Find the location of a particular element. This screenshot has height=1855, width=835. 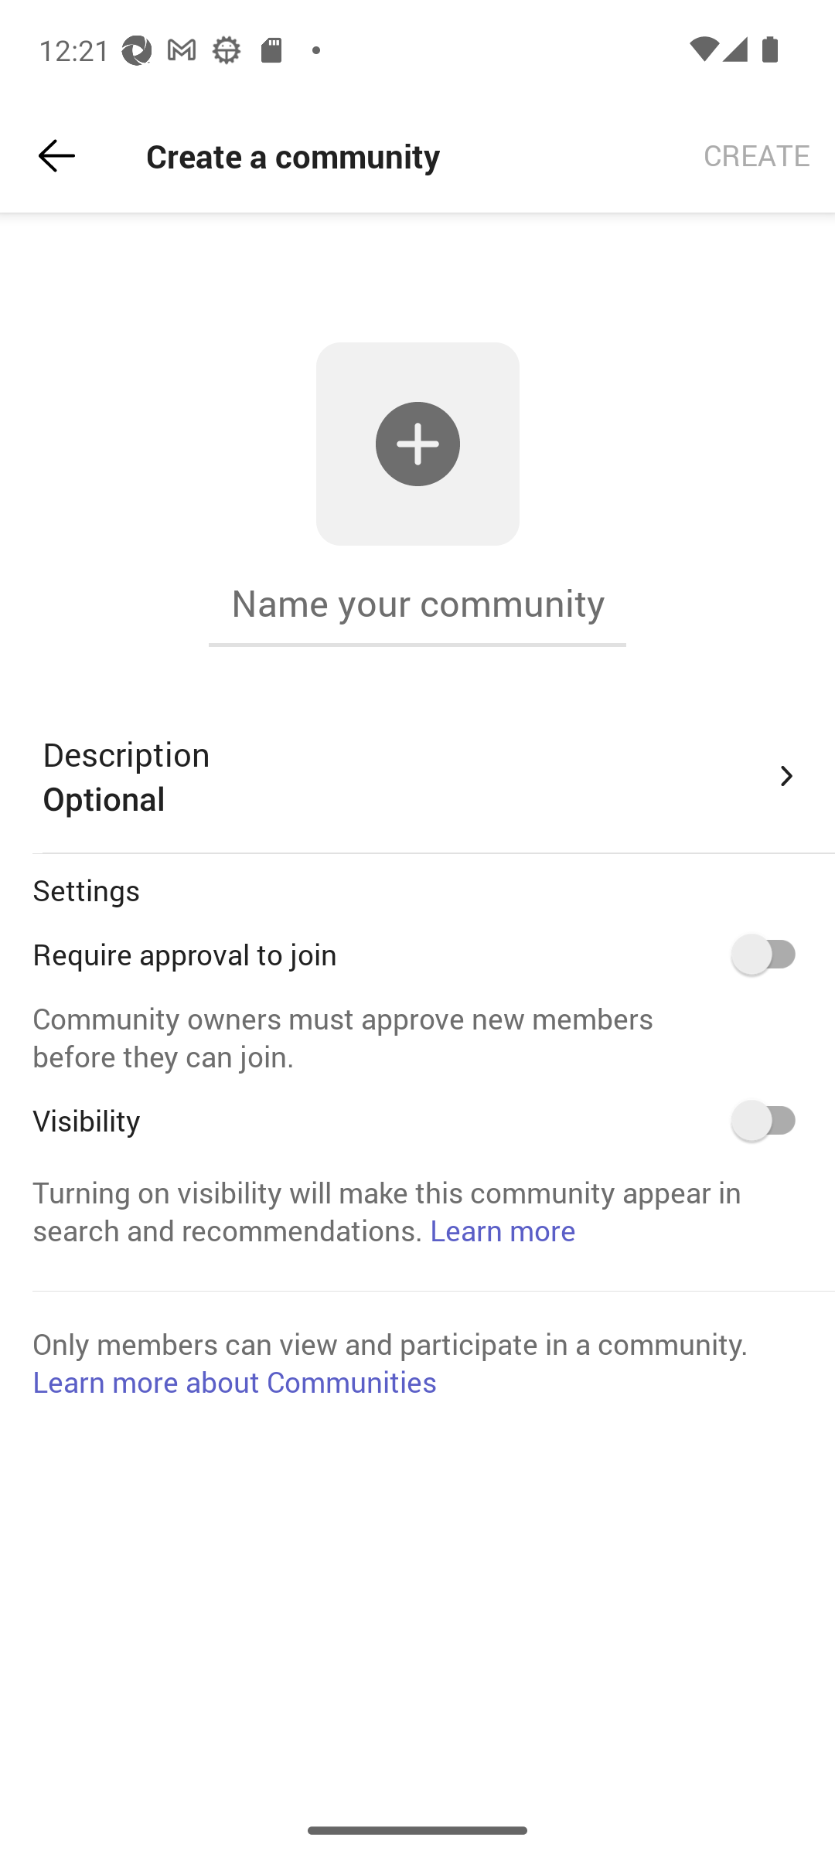

Back is located at coordinates (56, 156).